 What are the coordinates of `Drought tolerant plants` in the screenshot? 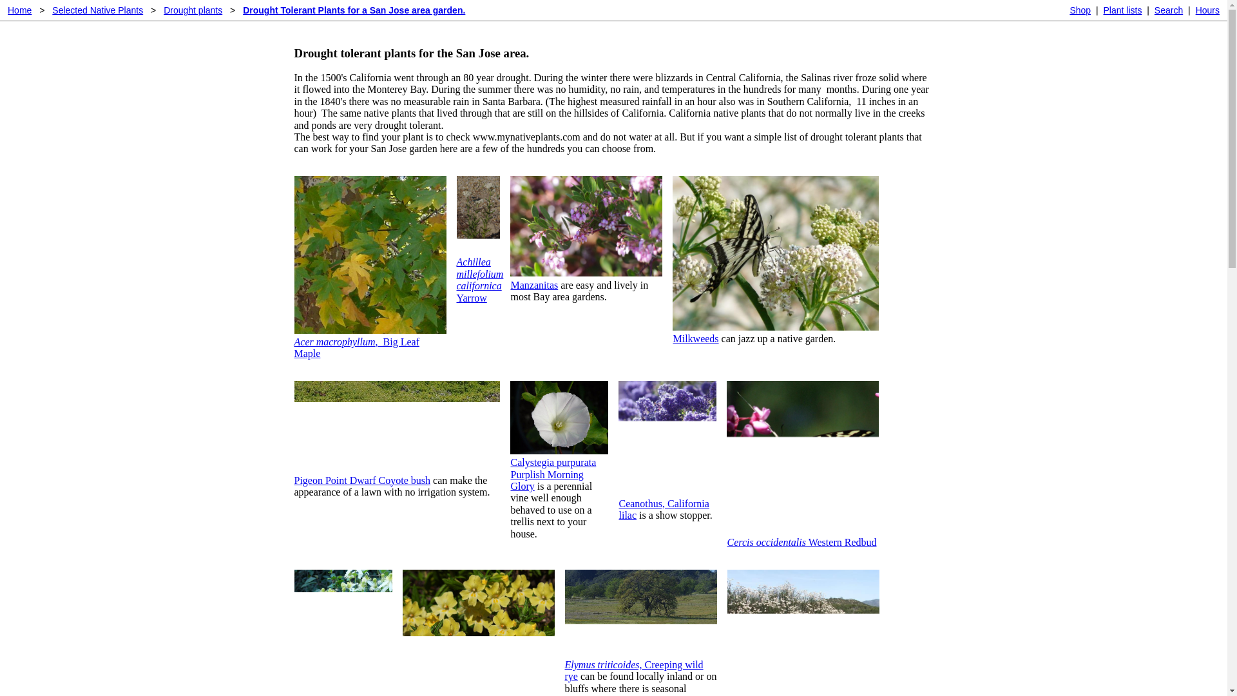 It's located at (353, 10).